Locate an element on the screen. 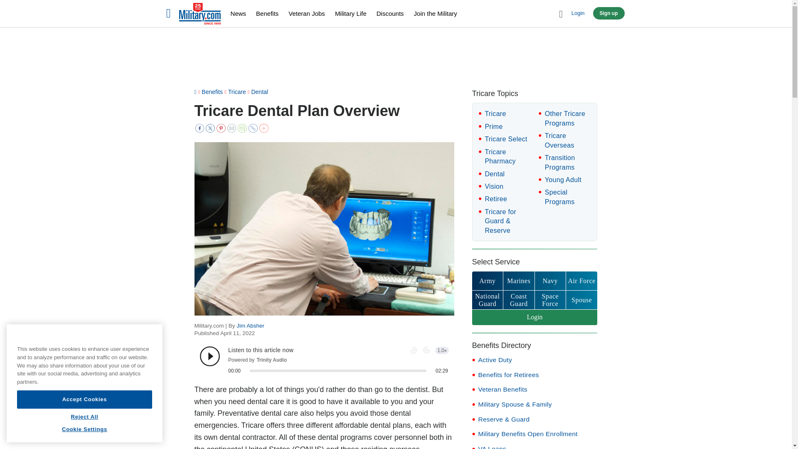  Trinity Audio Player is located at coordinates (324, 360).